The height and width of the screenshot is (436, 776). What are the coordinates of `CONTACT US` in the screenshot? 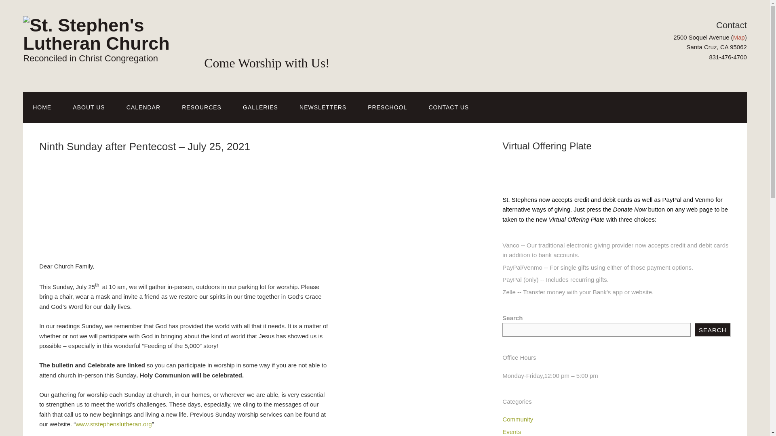 It's located at (449, 107).